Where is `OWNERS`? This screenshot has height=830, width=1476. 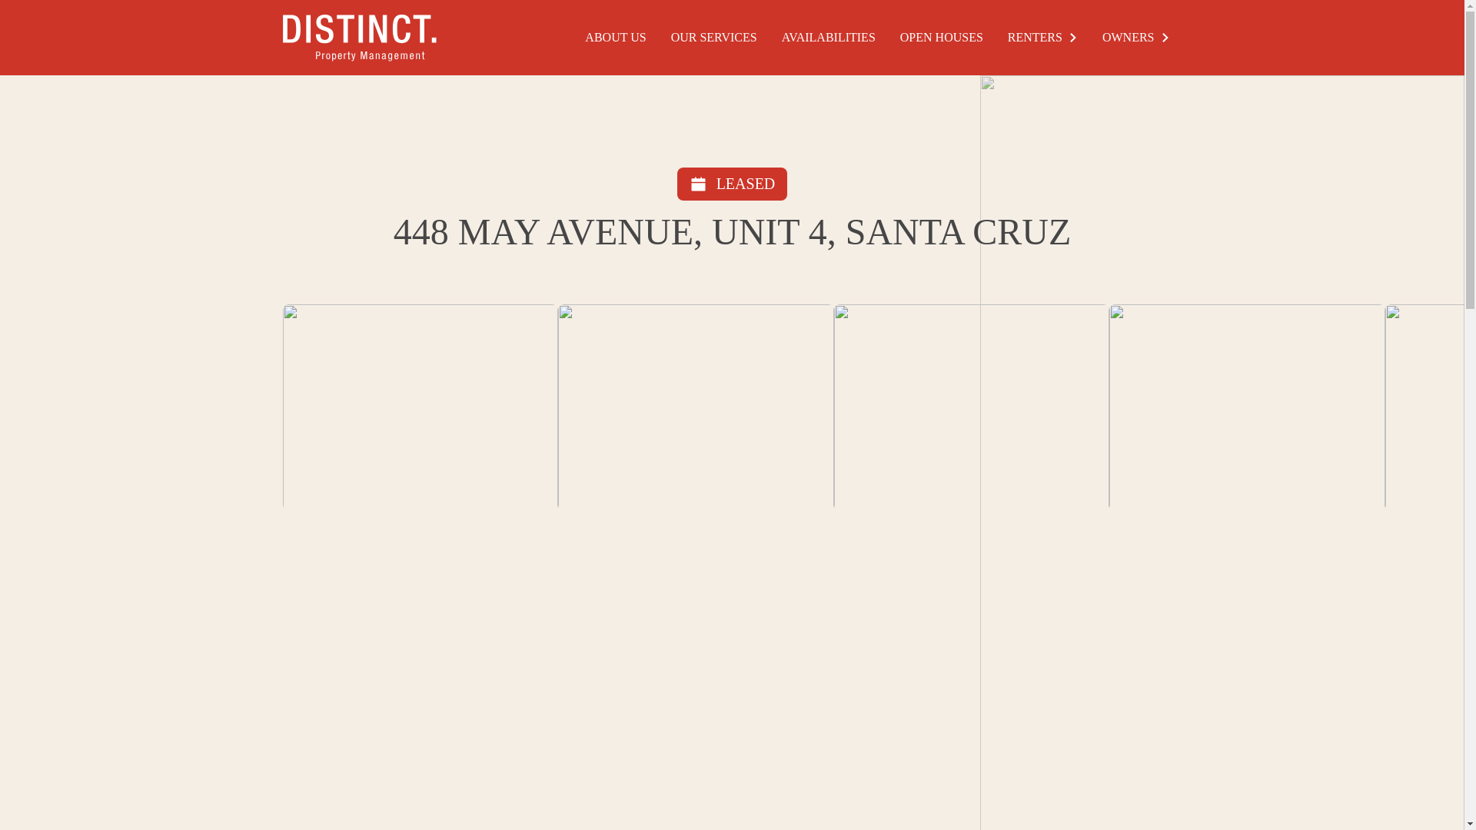 OWNERS is located at coordinates (1136, 37).